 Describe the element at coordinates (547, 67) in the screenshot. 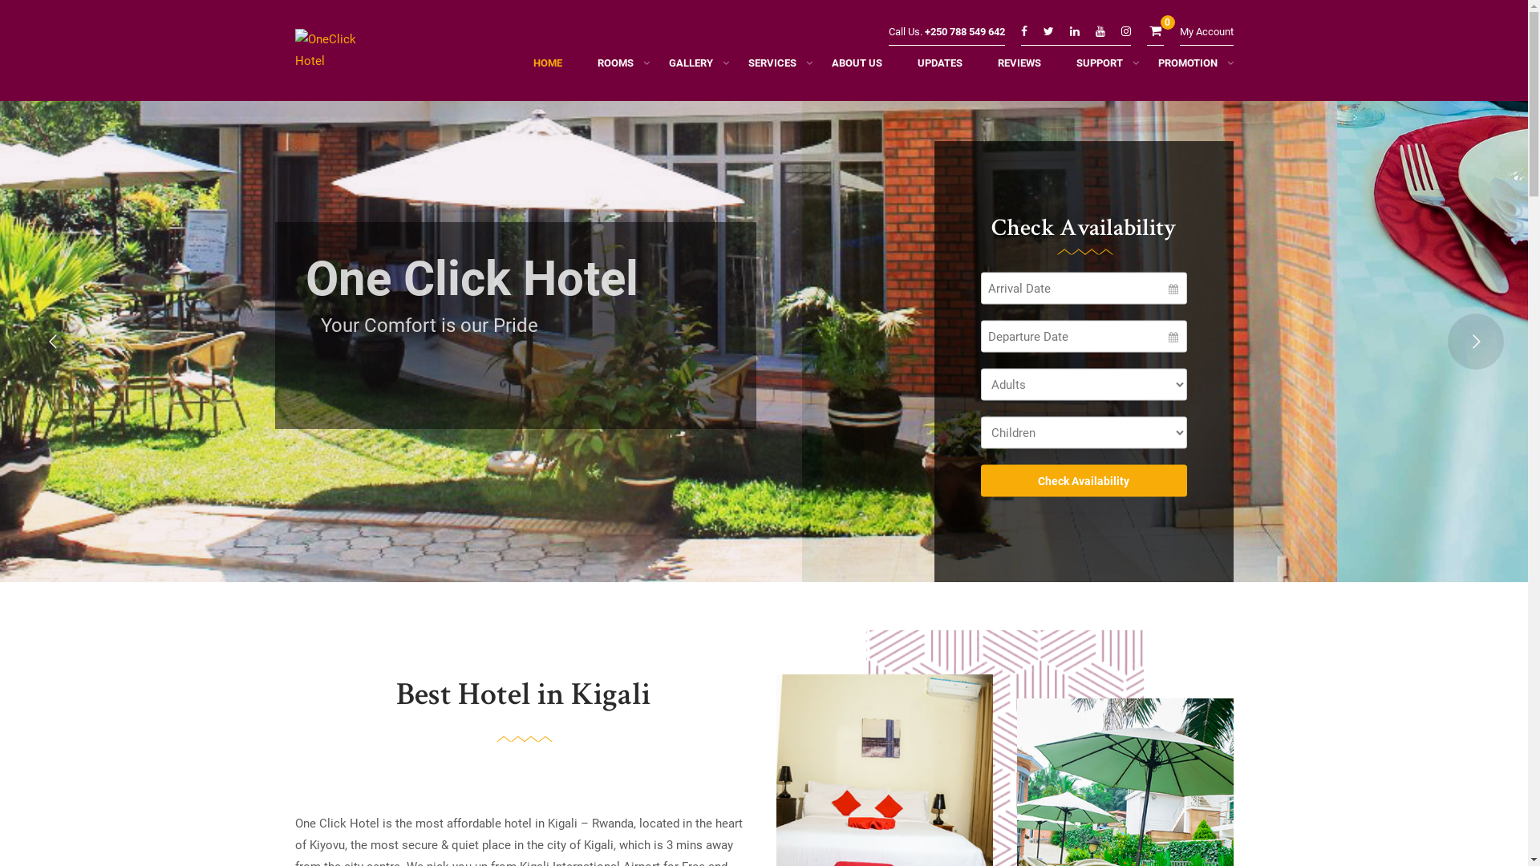

I see `HOME` at that location.